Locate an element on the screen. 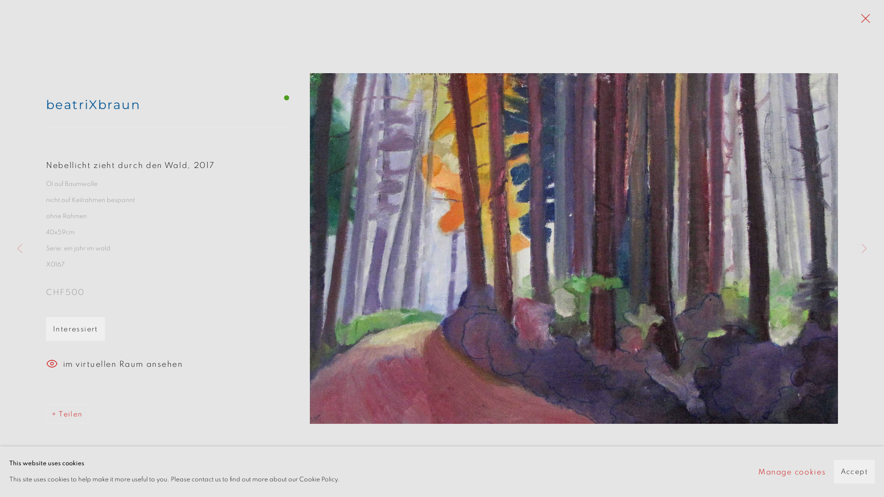 This screenshot has width=884, height=497. ein jahr im wald is located at coordinates (786, 186).